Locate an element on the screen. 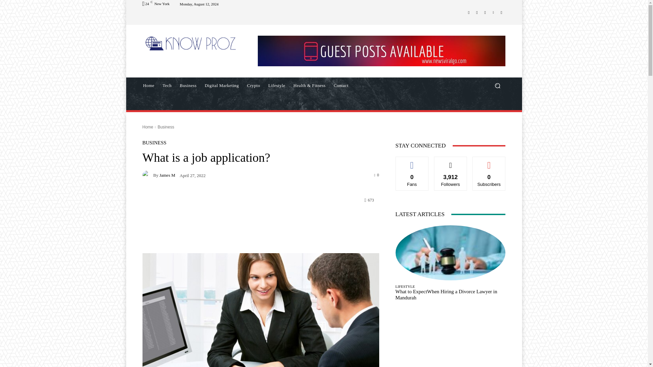 The width and height of the screenshot is (653, 367). Youtube is located at coordinates (501, 12).